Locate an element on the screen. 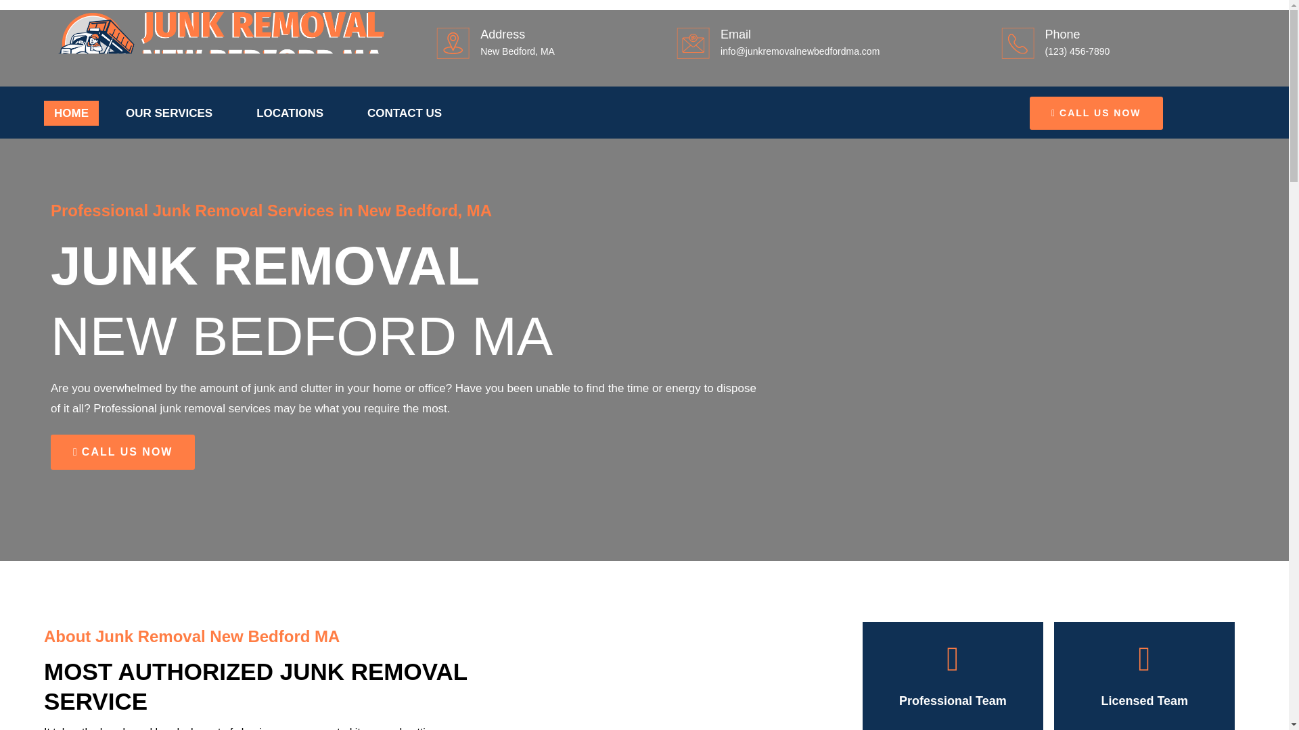 This screenshot has width=1299, height=730. CALL US NOW is located at coordinates (1096, 113).